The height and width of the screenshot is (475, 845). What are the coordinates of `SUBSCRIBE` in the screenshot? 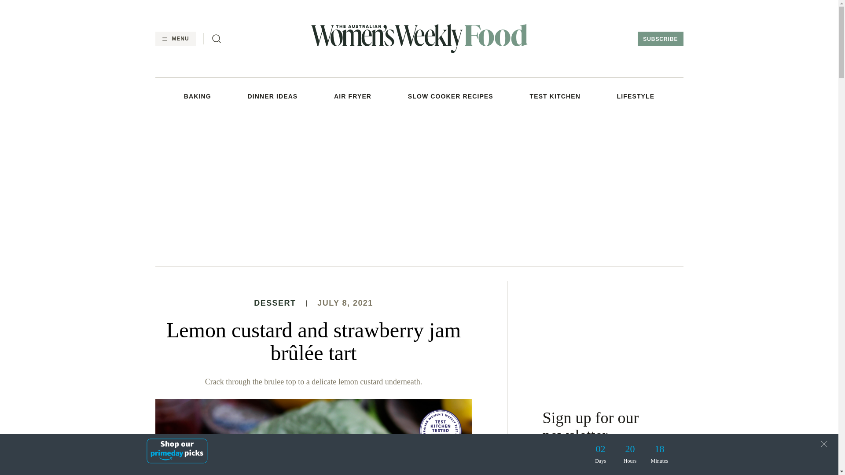 It's located at (660, 39).